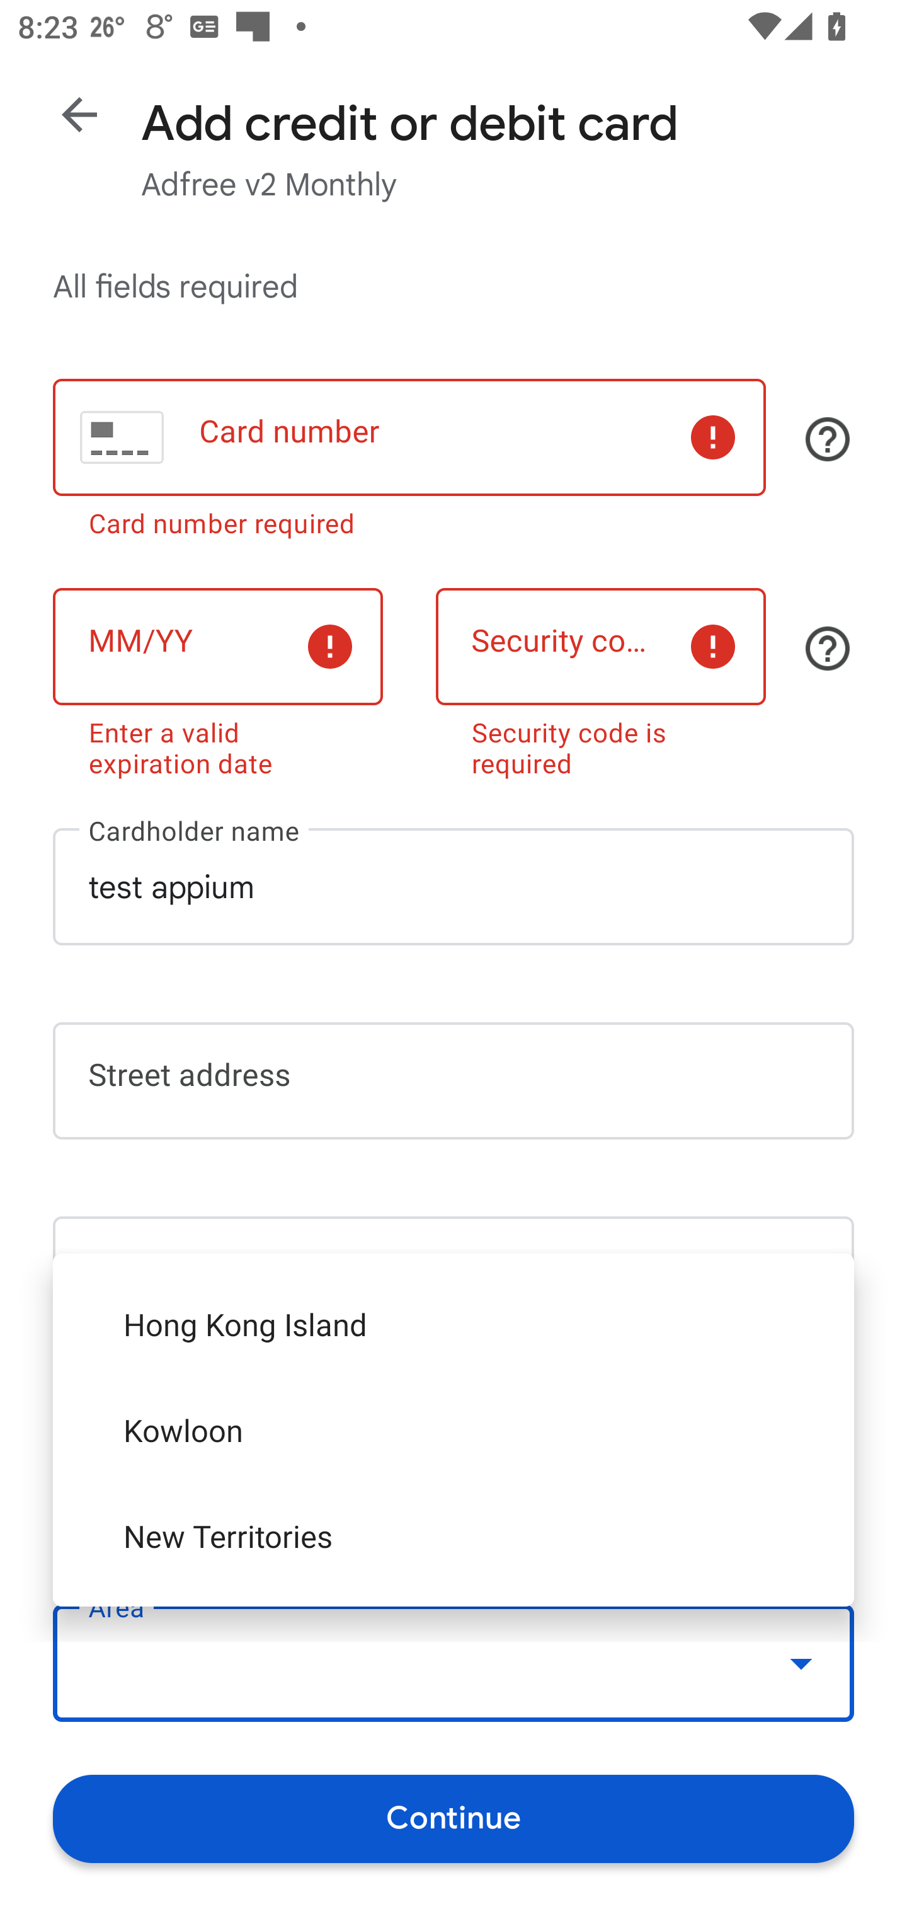  I want to click on Security code help, so click(828, 649).